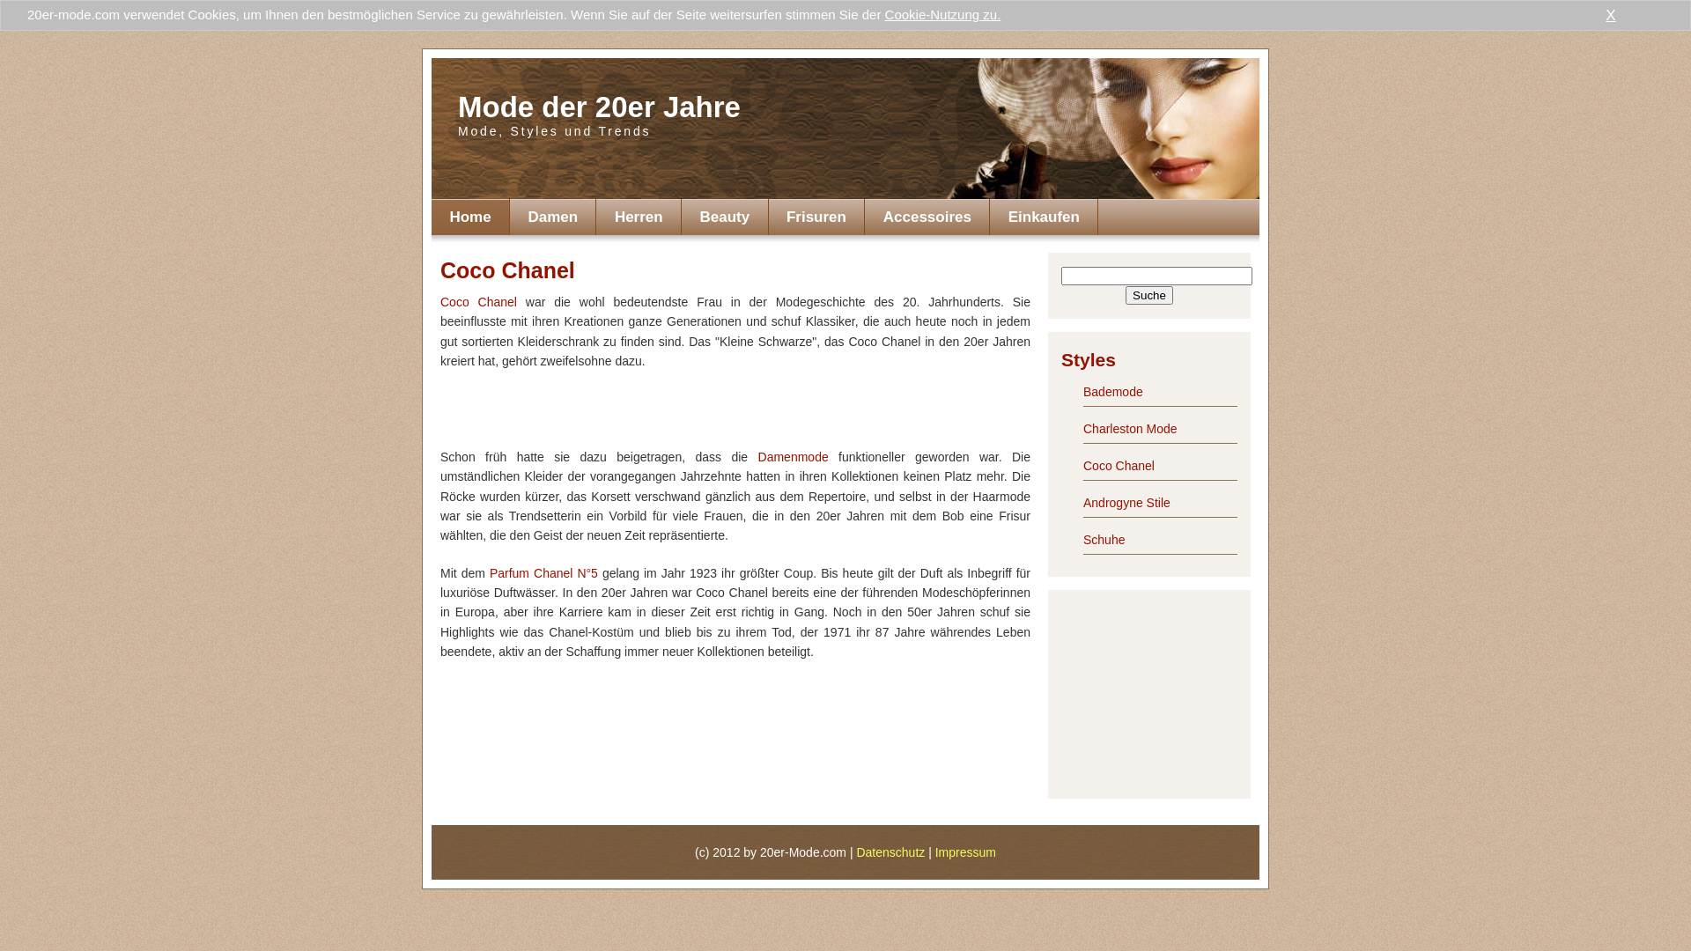 This screenshot has width=1691, height=951. Describe the element at coordinates (927, 217) in the screenshot. I see `Accessoires` at that location.